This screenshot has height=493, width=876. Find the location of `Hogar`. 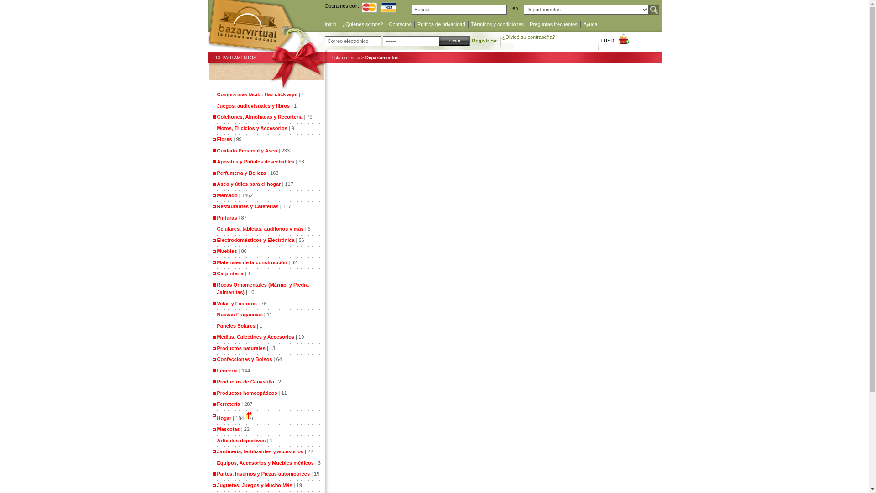

Hogar is located at coordinates (224, 418).